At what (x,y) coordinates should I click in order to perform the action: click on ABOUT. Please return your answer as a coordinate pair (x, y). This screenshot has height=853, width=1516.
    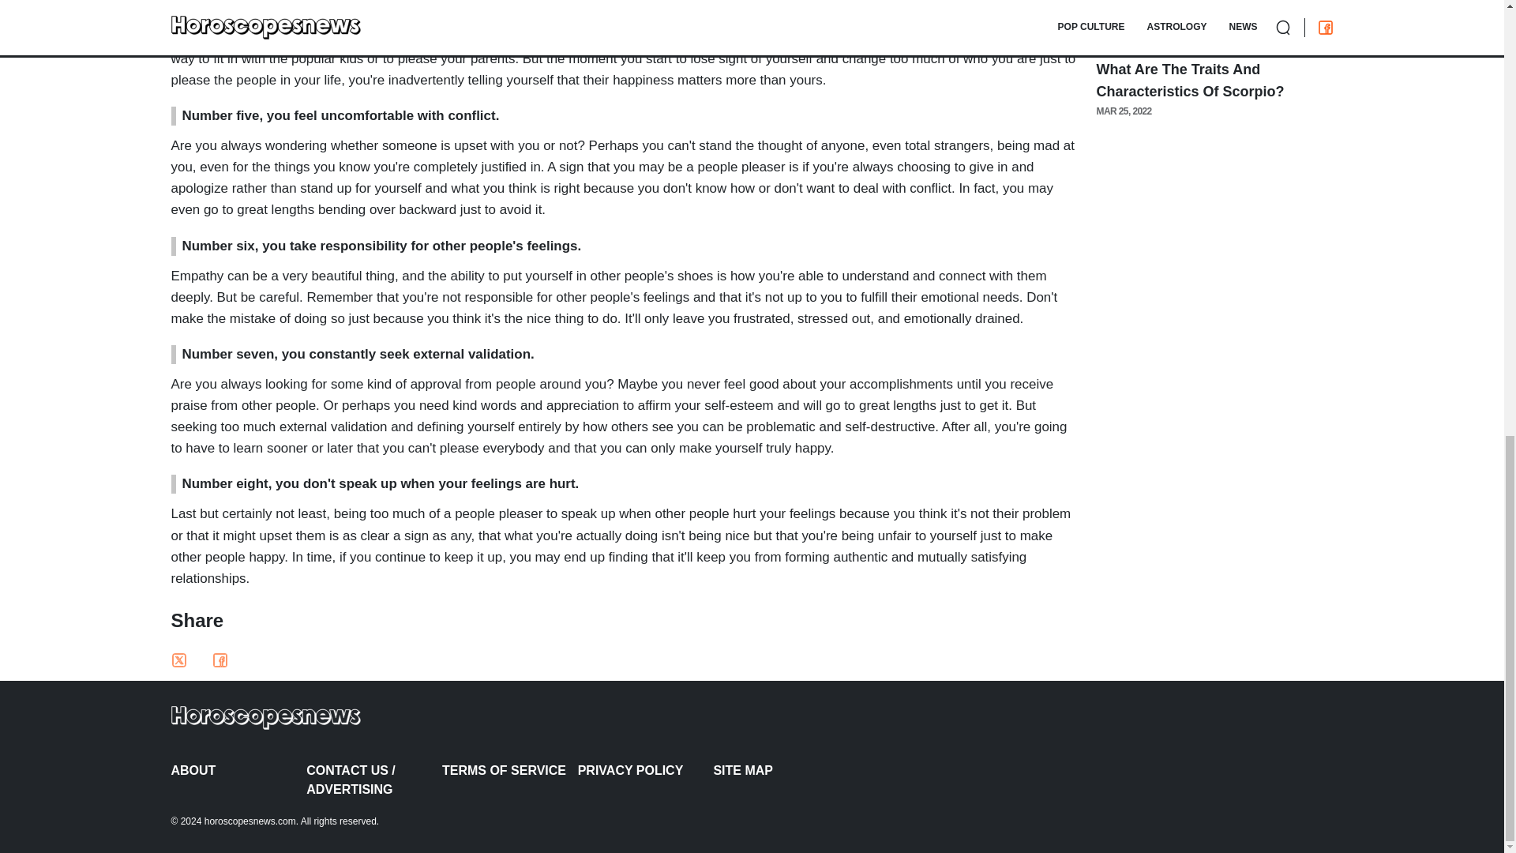
    Looking at the image, I should click on (238, 771).